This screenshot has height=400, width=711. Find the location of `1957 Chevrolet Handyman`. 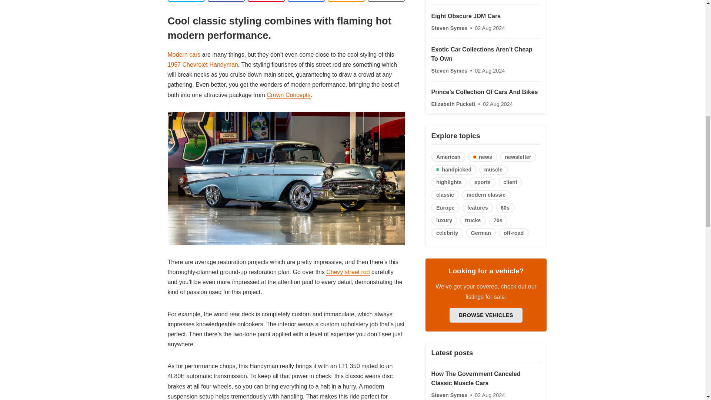

1957 Chevrolet Handyman is located at coordinates (202, 64).